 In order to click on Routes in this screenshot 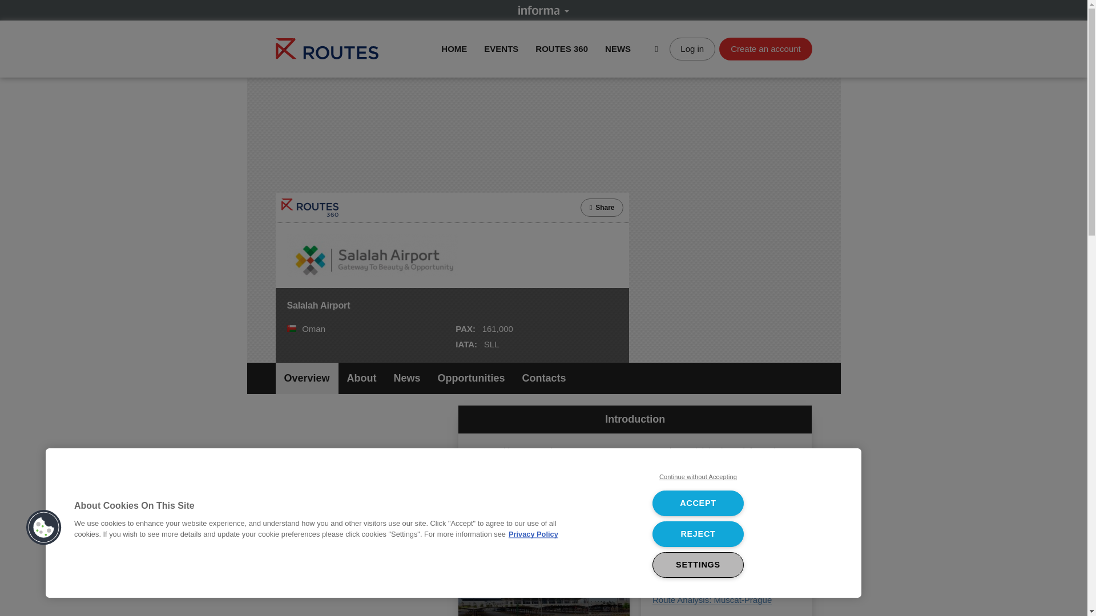, I will do `click(327, 48)`.